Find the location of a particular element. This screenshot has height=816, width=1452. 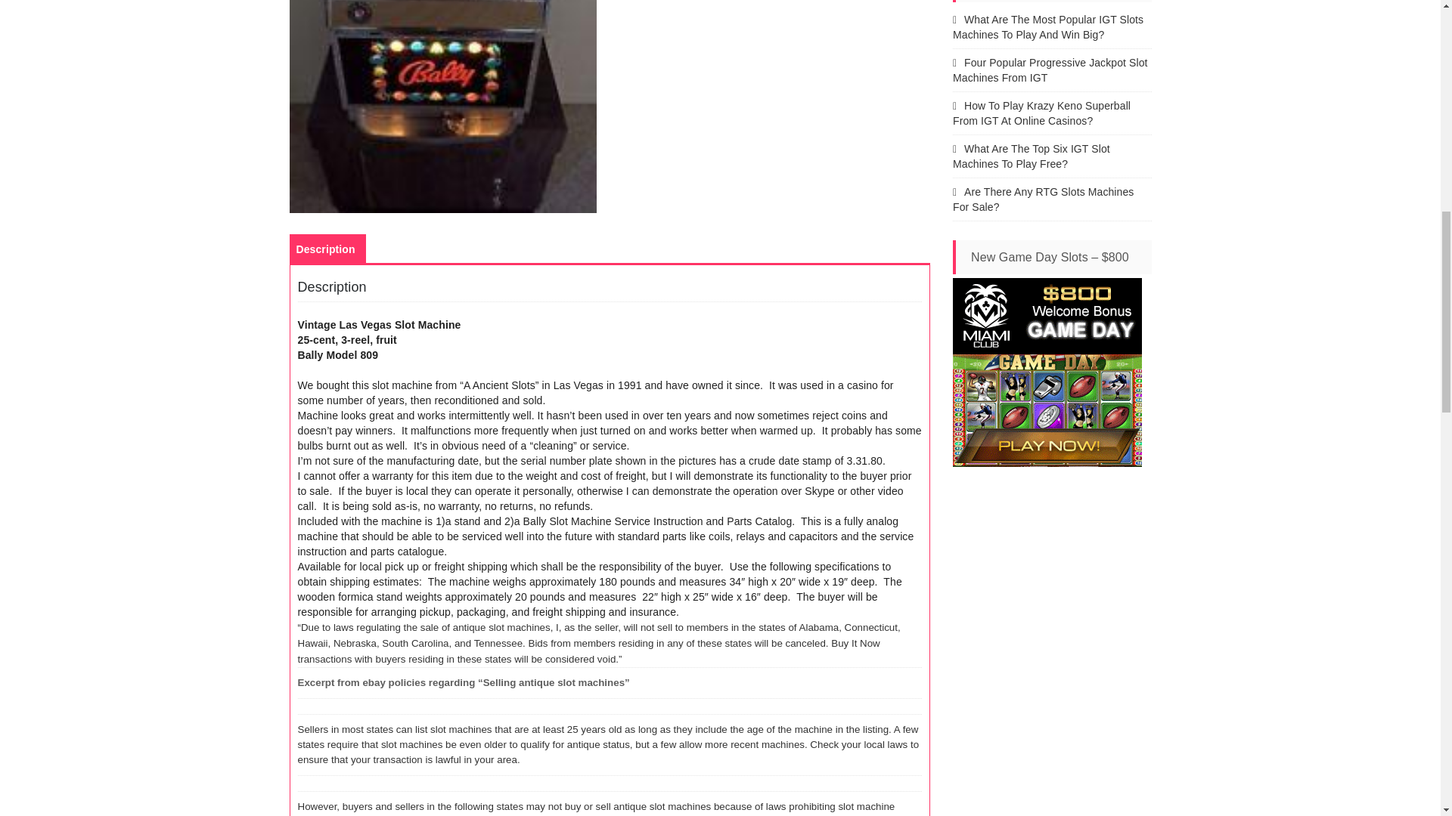

How To Play Krazy Keno Superball From IGT At Online Casinos? is located at coordinates (1041, 113).